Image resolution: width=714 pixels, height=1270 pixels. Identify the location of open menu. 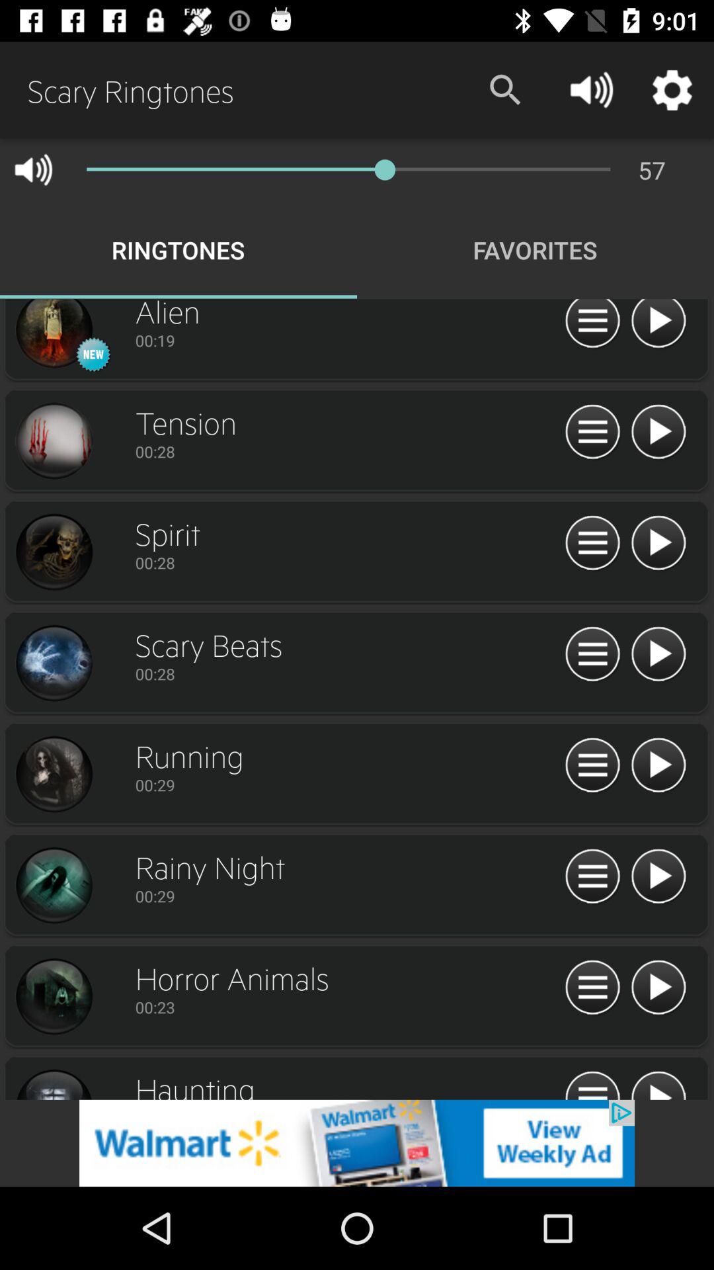
(592, 877).